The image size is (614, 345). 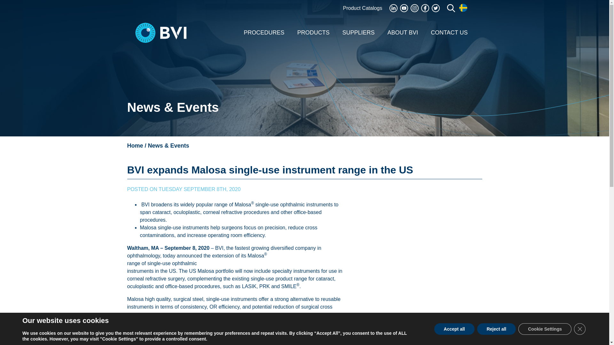 What do you see at coordinates (402, 33) in the screenshot?
I see `About BVI` at bounding box center [402, 33].